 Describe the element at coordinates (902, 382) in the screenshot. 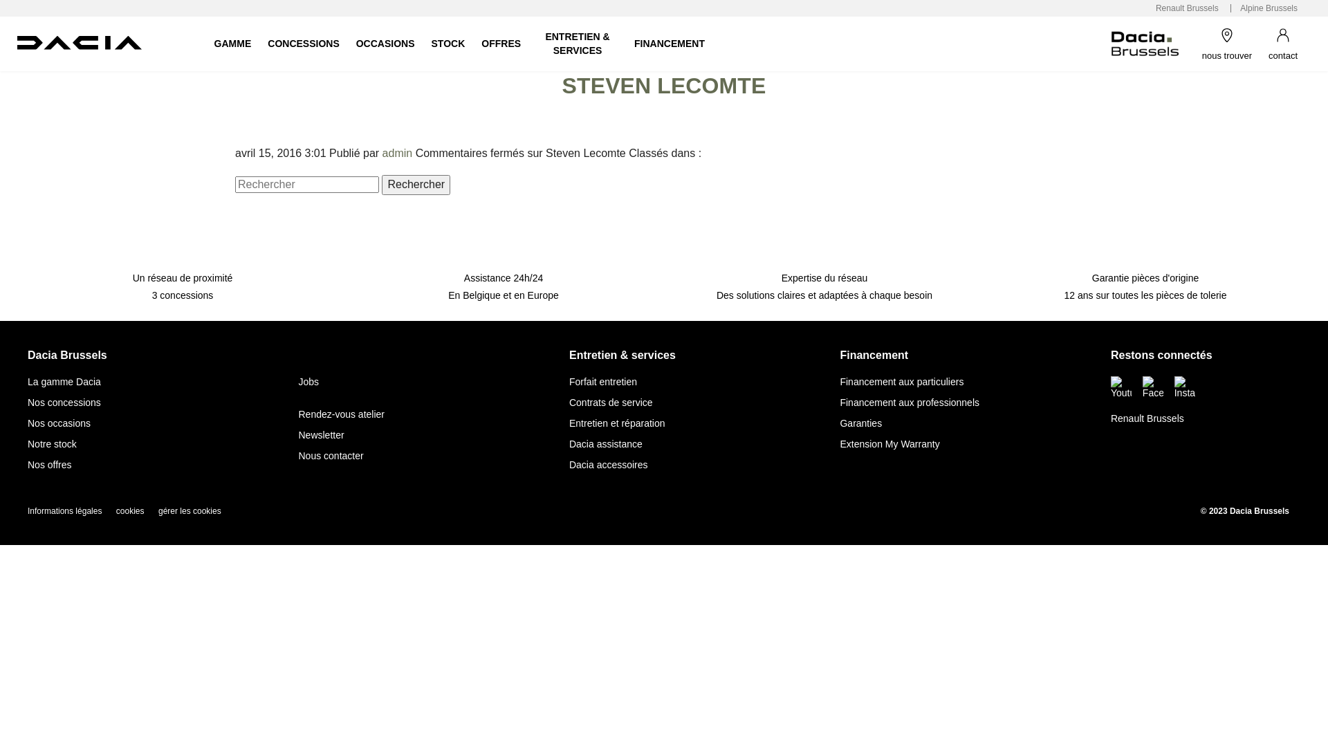

I see `Financement aux particuliers` at that location.